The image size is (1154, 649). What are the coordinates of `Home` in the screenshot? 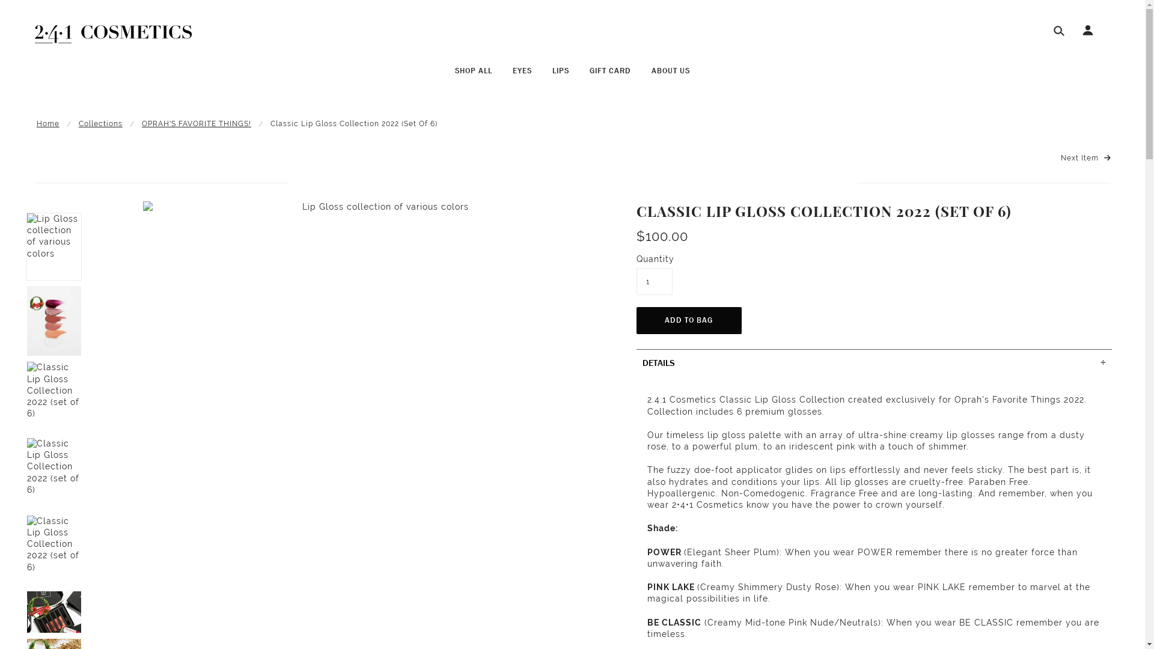 It's located at (48, 124).